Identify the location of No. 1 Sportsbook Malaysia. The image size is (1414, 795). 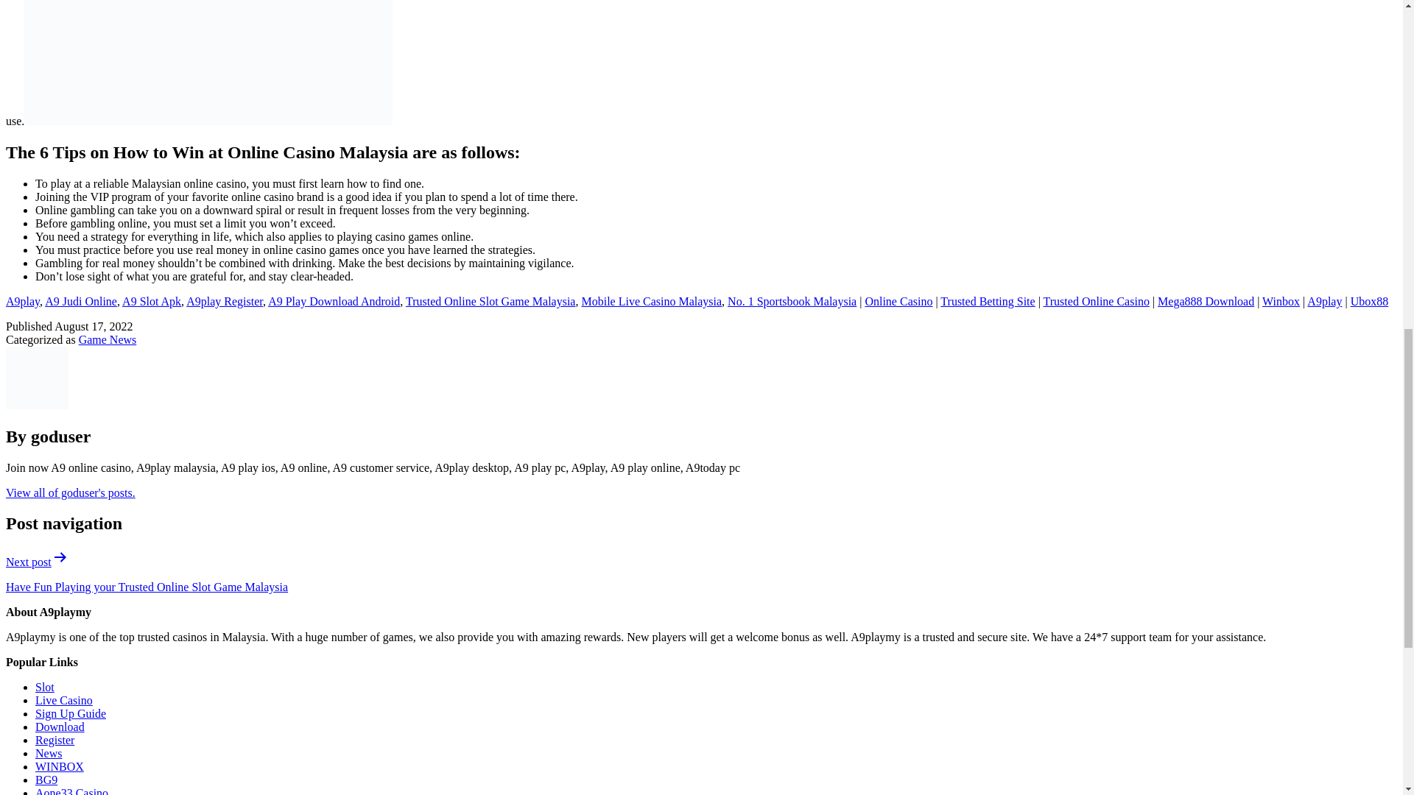
(792, 300).